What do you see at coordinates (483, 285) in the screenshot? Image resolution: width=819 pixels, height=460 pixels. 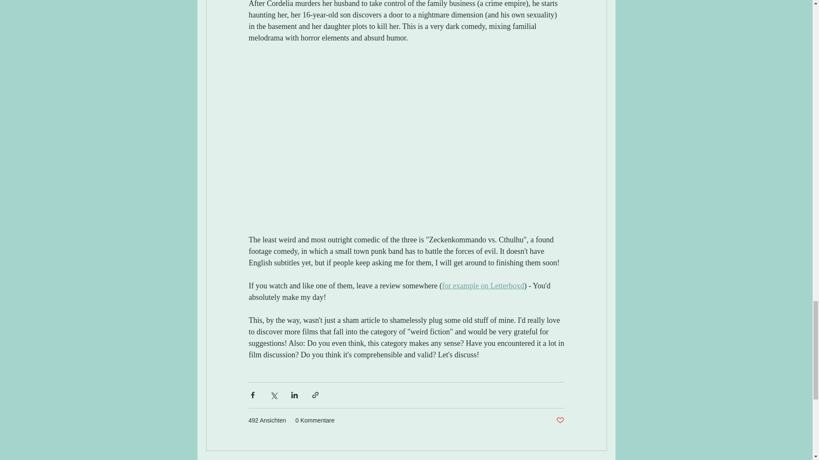 I see `for example on Letterboxd` at bounding box center [483, 285].